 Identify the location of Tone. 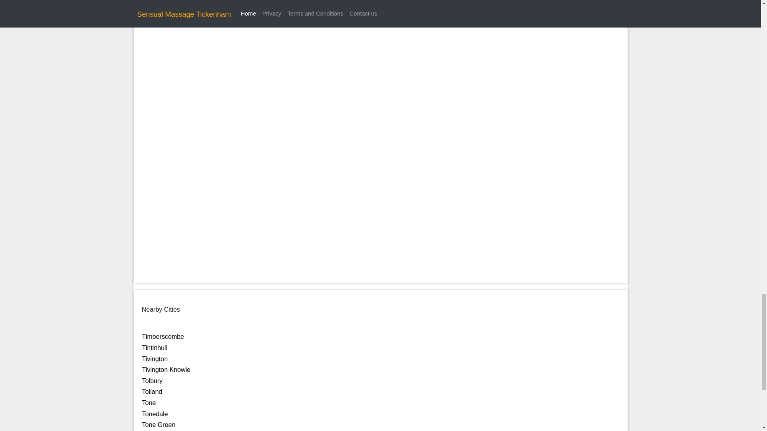
(149, 403).